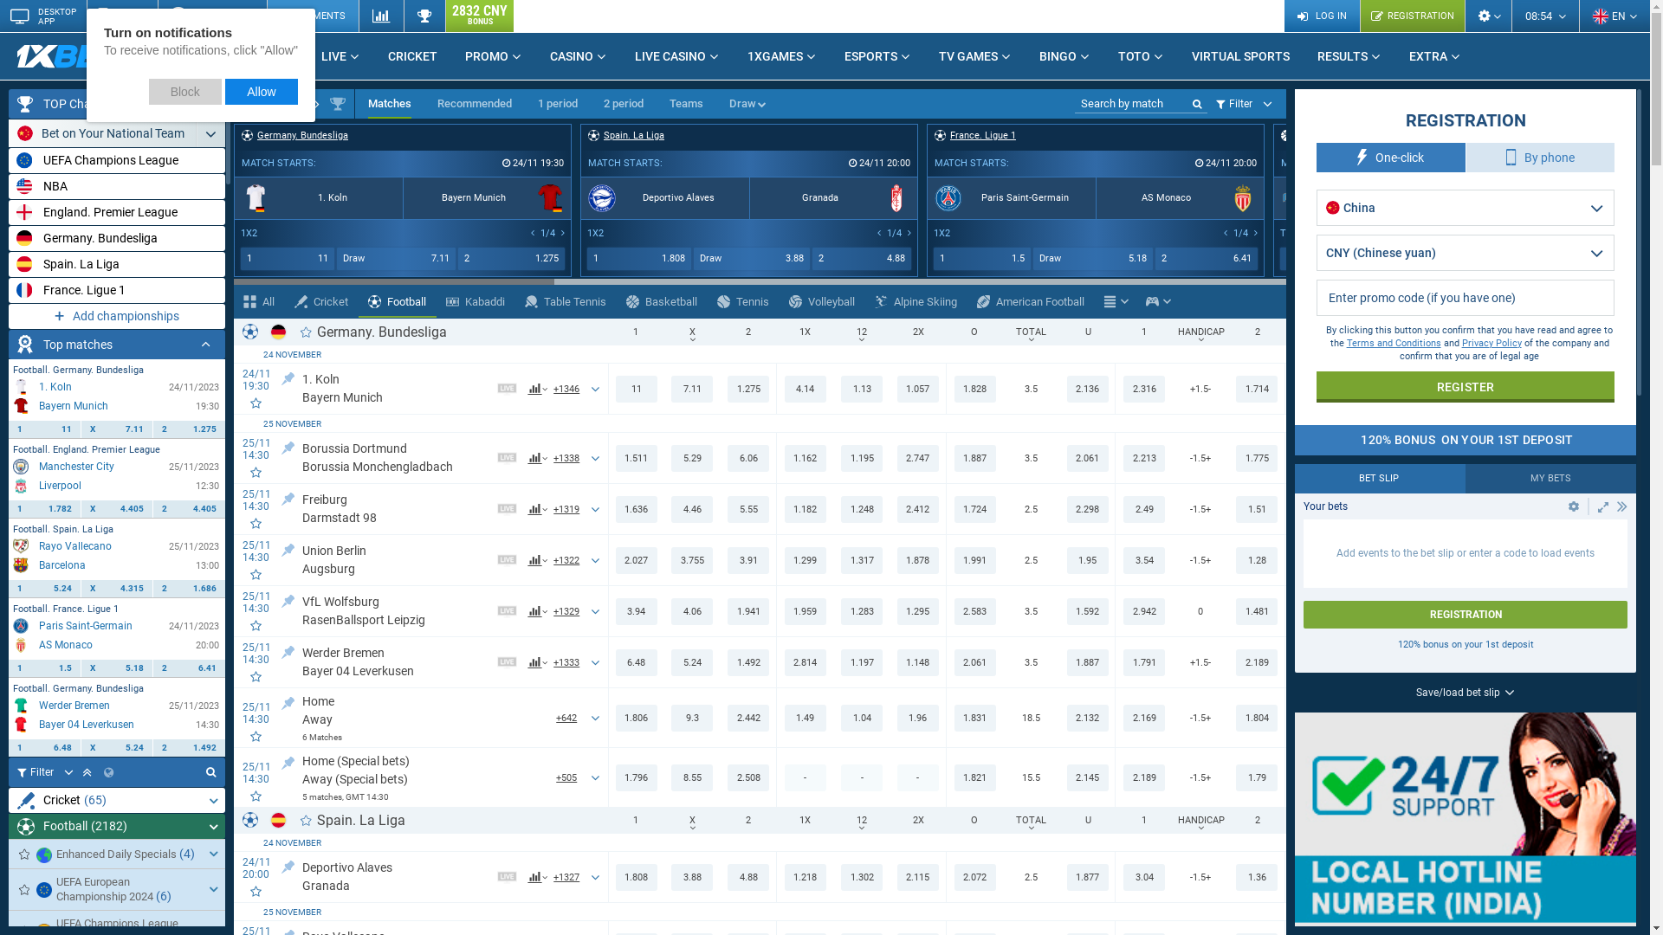 This screenshot has height=935, width=1663. Describe the element at coordinates (1541, 158) in the screenshot. I see `By phone` at that location.